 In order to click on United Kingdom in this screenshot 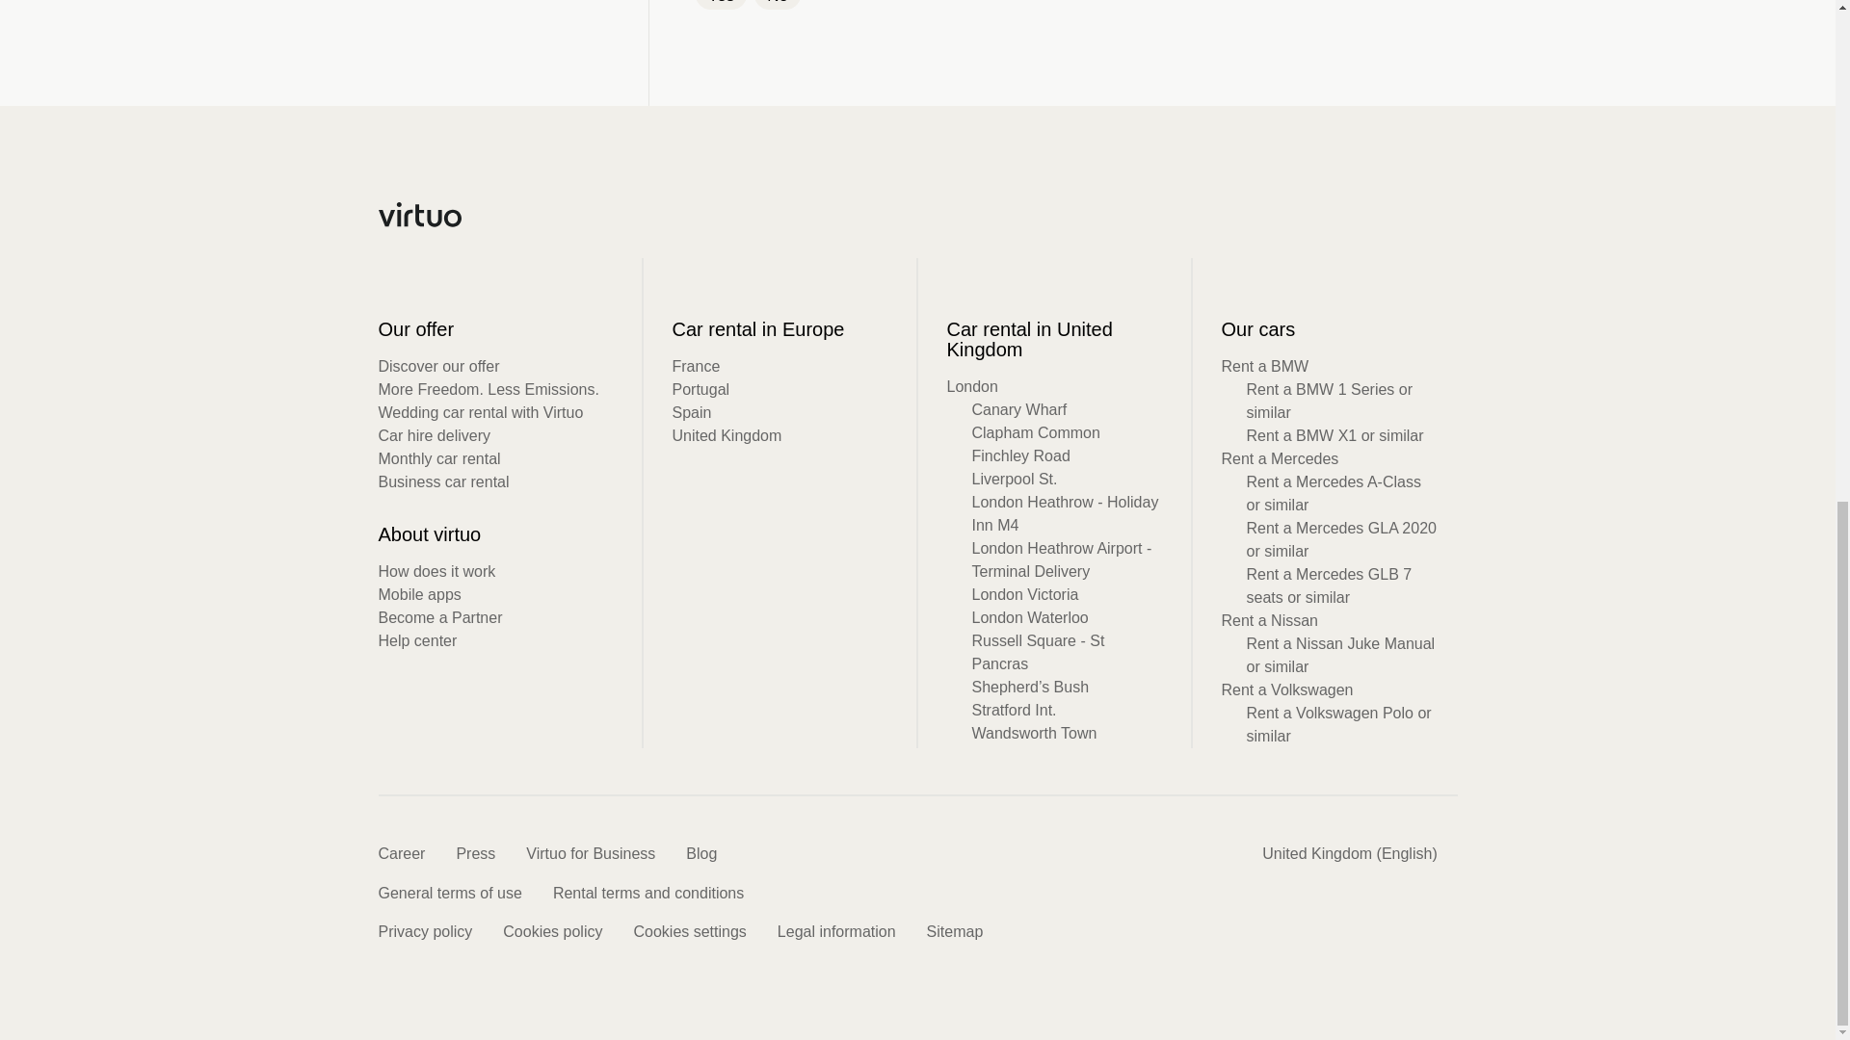, I will do `click(727, 435)`.